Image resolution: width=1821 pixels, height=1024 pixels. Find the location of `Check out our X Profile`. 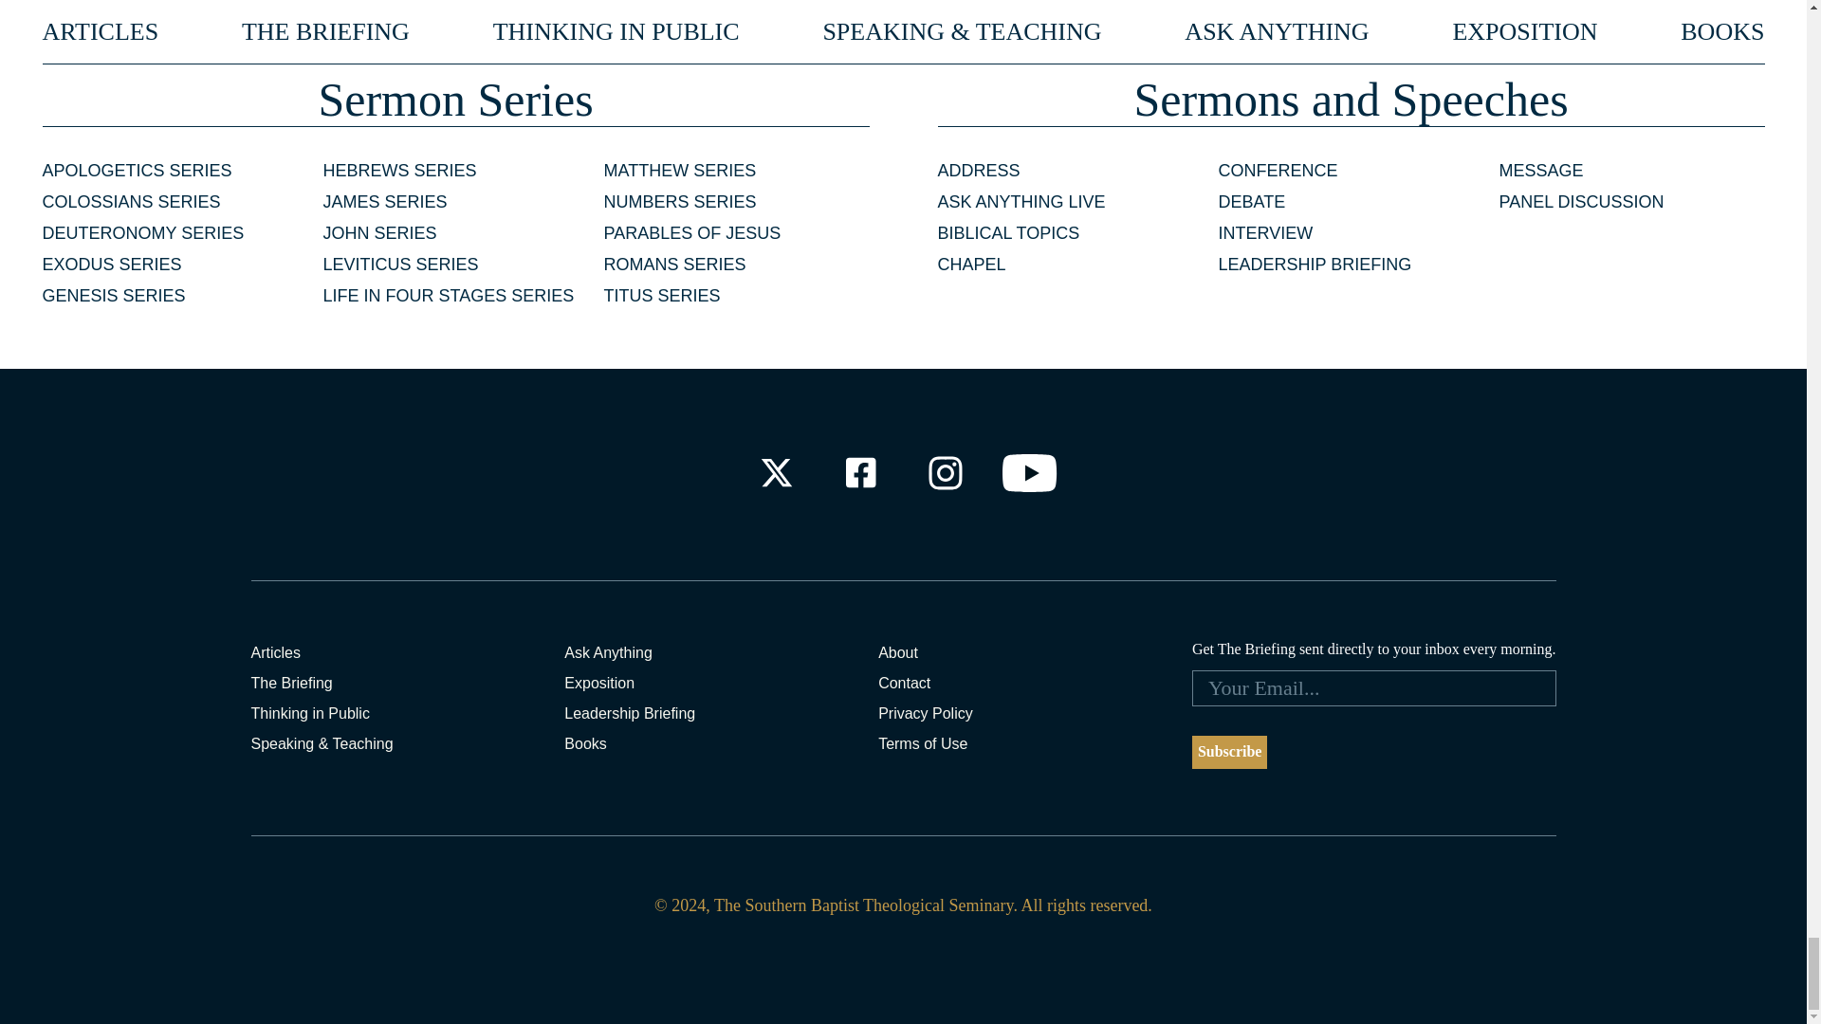

Check out our X Profile is located at coordinates (776, 472).